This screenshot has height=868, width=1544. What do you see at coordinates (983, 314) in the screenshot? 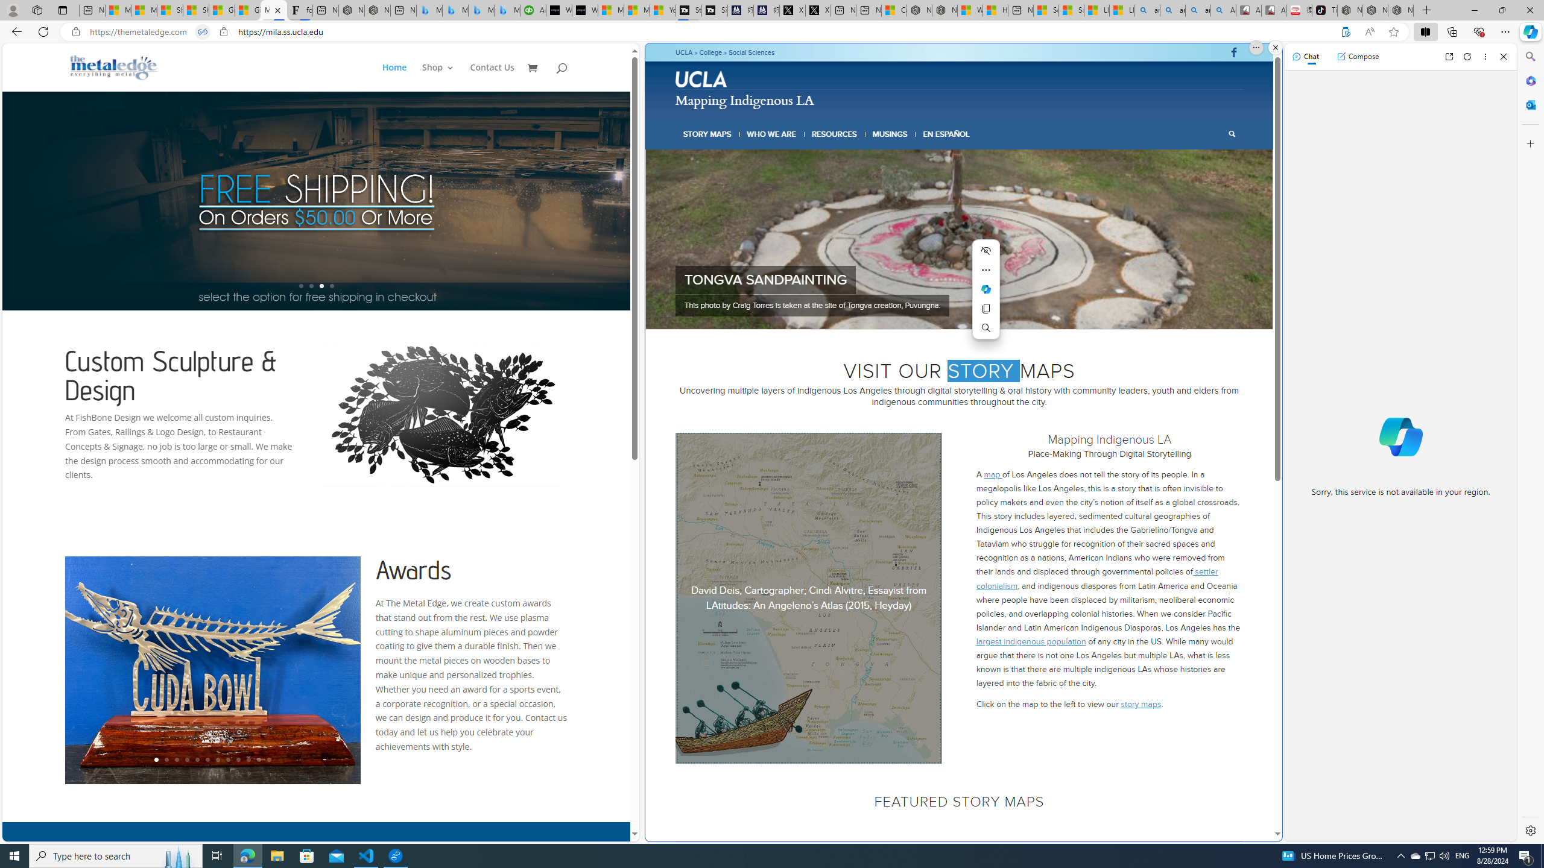
I see `7` at bounding box center [983, 314].